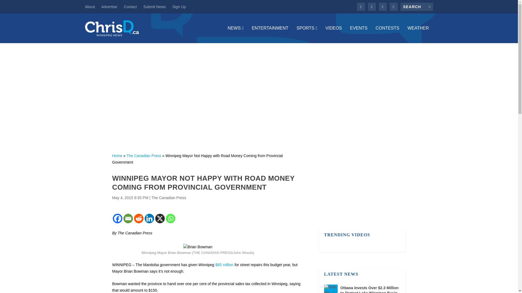 This screenshot has width=522, height=293. I want to click on Submit News, so click(154, 7).